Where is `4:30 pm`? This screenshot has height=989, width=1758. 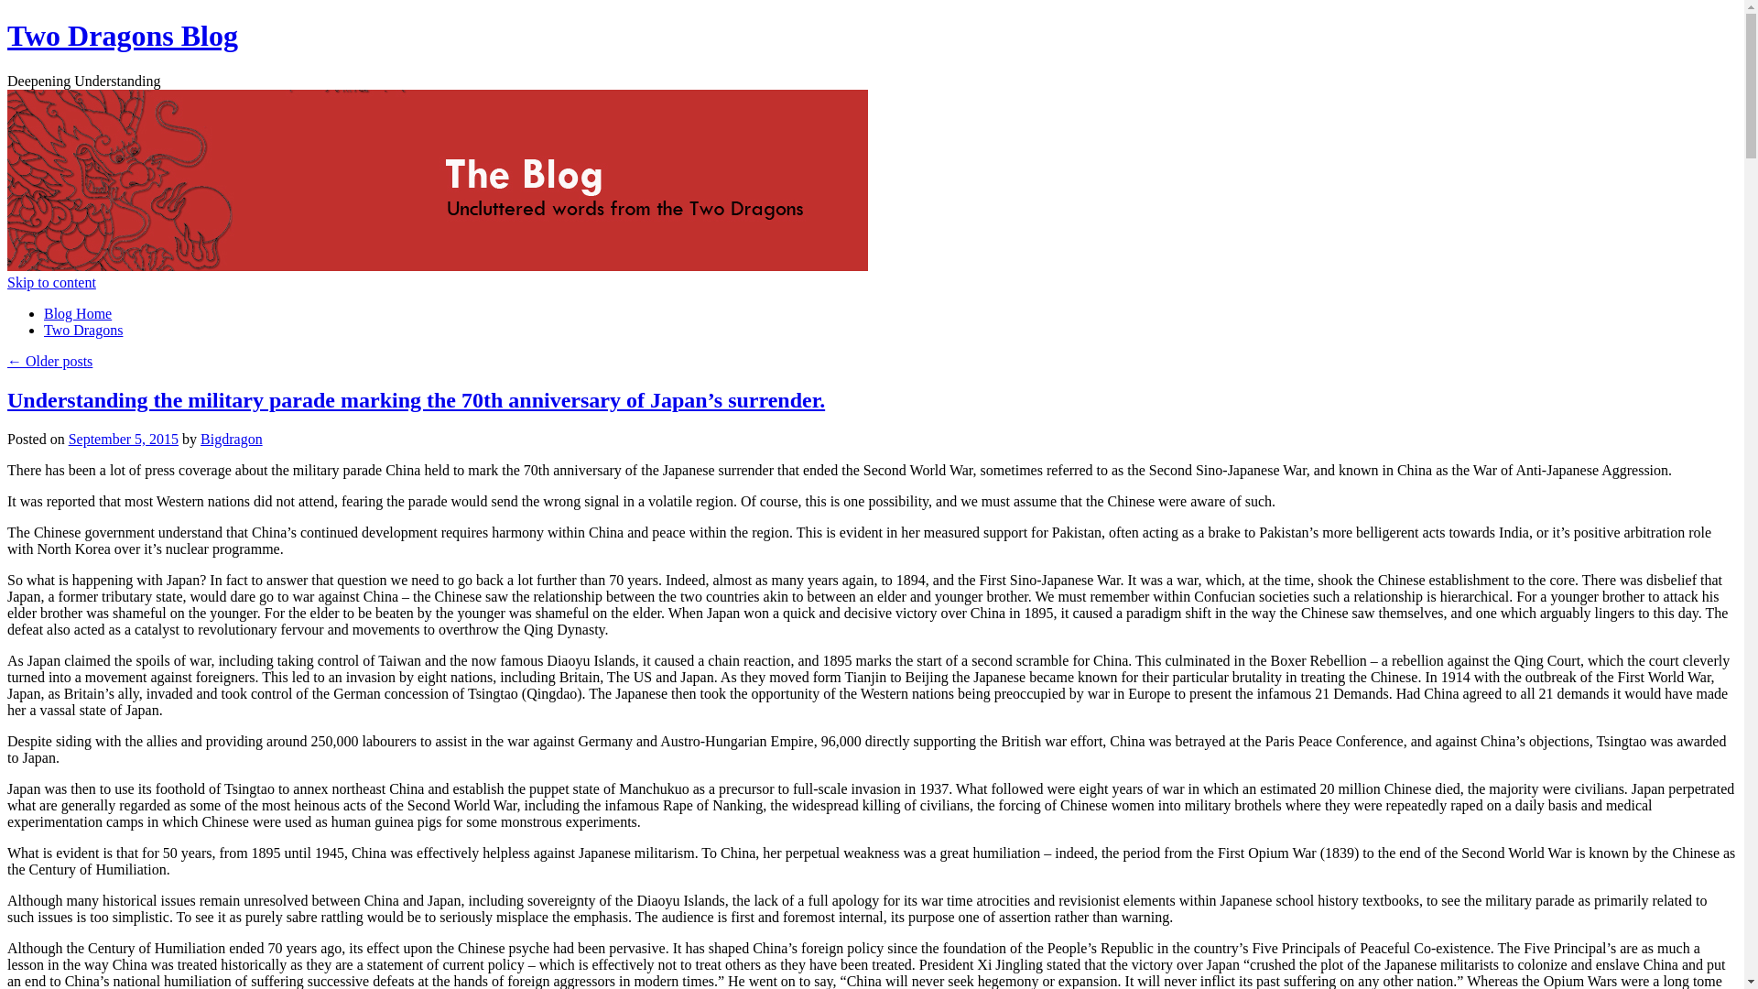
4:30 pm is located at coordinates (123, 439).